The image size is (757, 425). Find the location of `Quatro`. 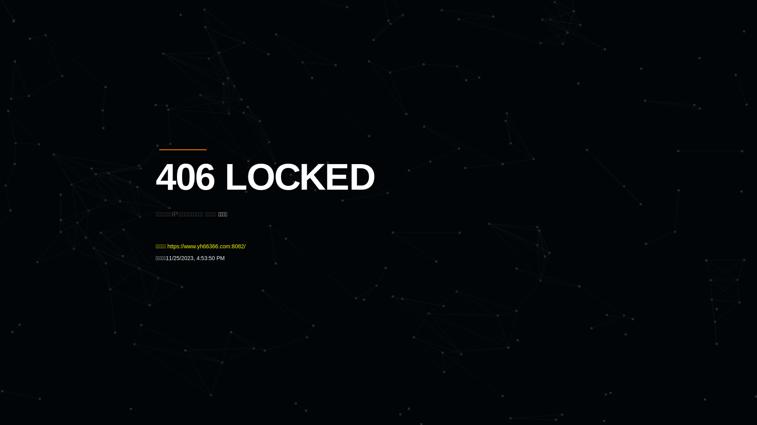

Quatro is located at coordinates (214, 45).